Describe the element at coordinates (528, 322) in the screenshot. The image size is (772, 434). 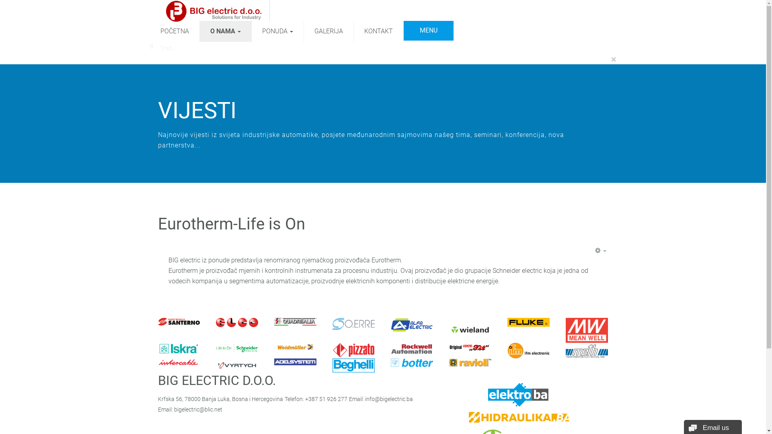
I see `Fluke` at that location.